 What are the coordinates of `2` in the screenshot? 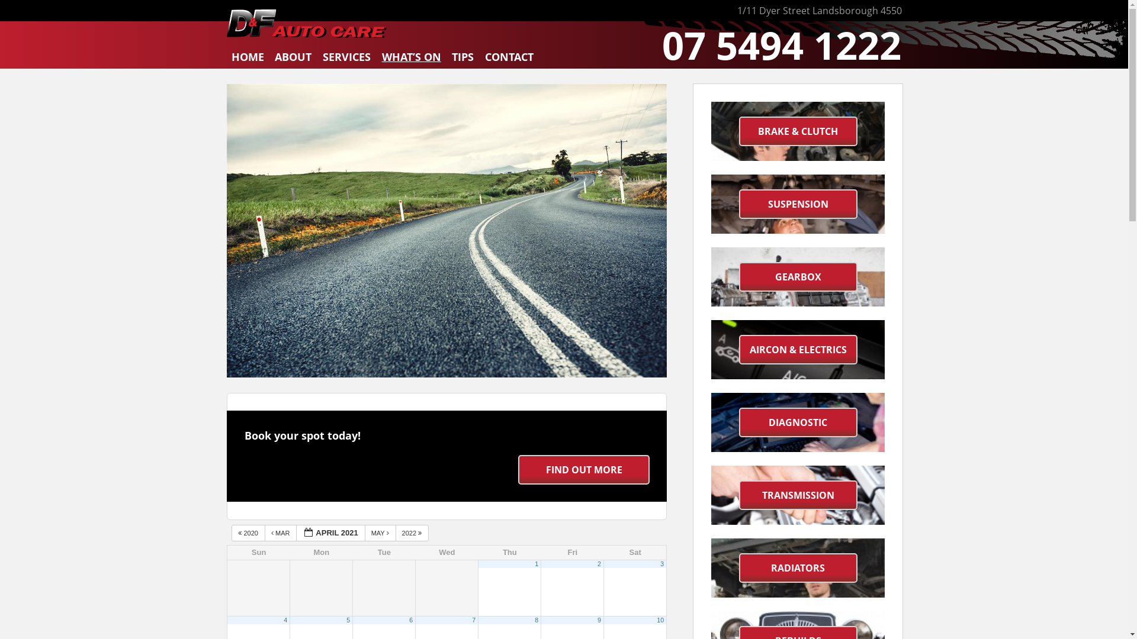 It's located at (599, 564).